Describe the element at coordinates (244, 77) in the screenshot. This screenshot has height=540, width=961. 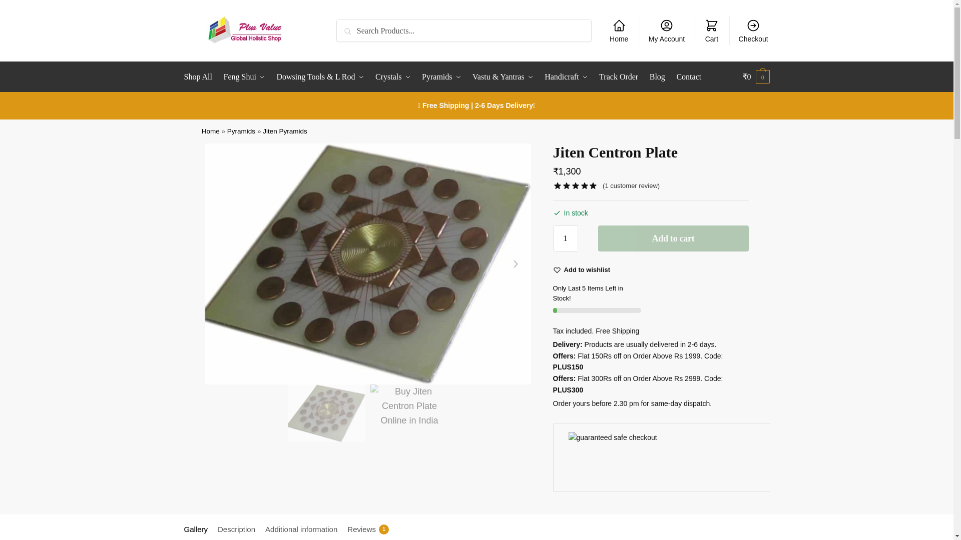
I see `Feng Shui` at that location.